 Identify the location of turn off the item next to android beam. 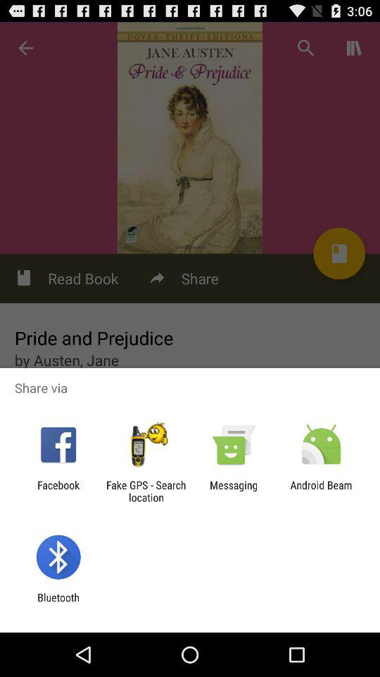
(234, 491).